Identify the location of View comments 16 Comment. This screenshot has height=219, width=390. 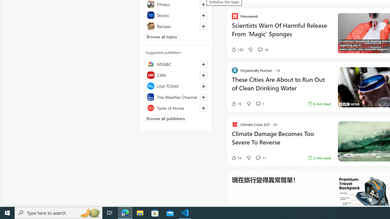
(260, 49).